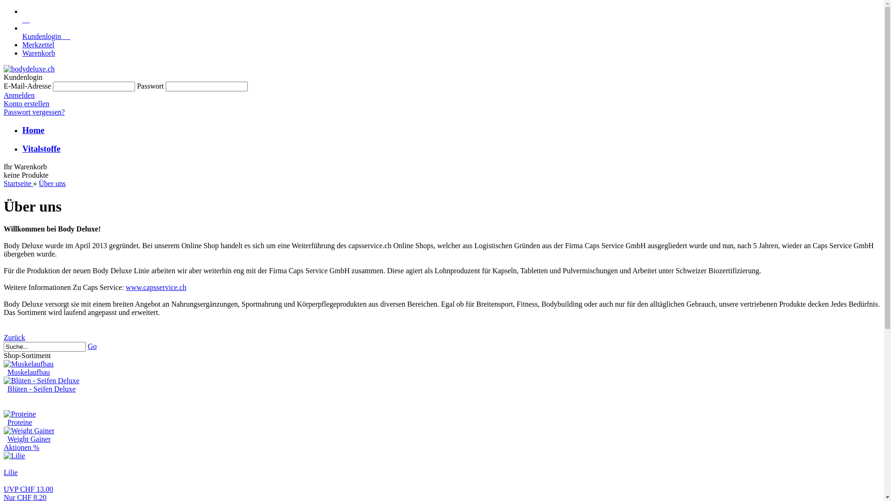 This screenshot has width=891, height=501. Describe the element at coordinates (19, 184) in the screenshot. I see `Startseite` at that location.